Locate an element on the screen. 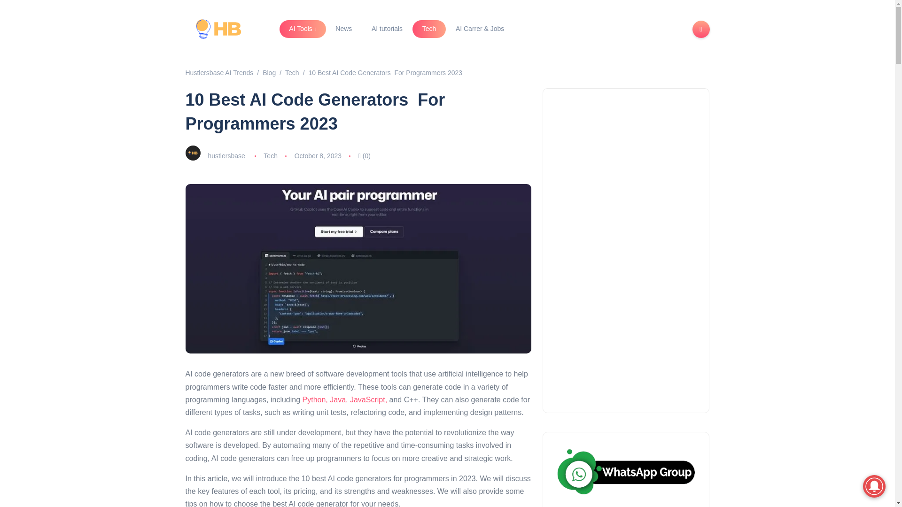 The width and height of the screenshot is (902, 507). hustlersbase is located at coordinates (225, 156).